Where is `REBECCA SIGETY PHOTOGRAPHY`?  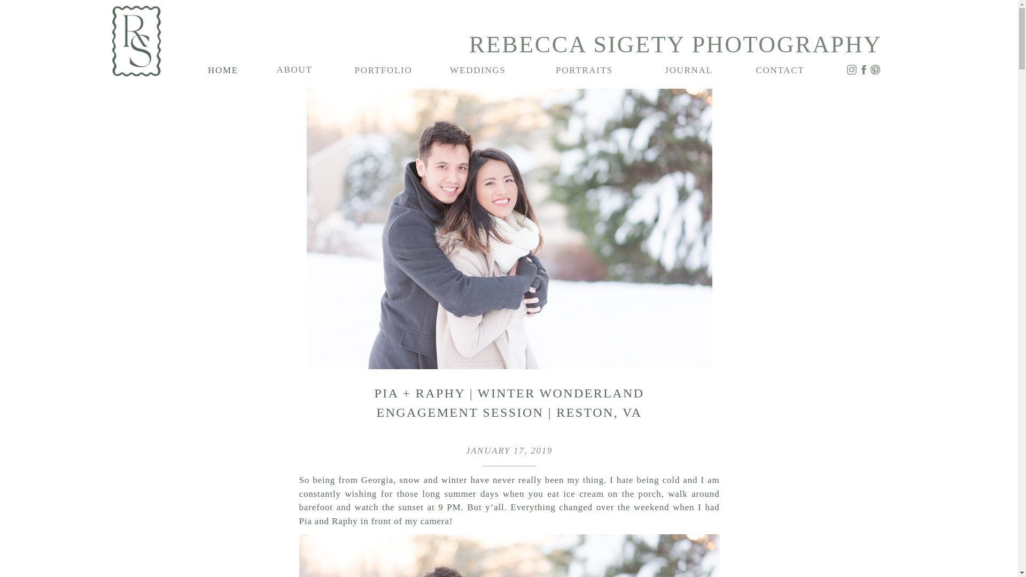
REBECCA SIGETY PHOTOGRAPHY is located at coordinates (660, 41).